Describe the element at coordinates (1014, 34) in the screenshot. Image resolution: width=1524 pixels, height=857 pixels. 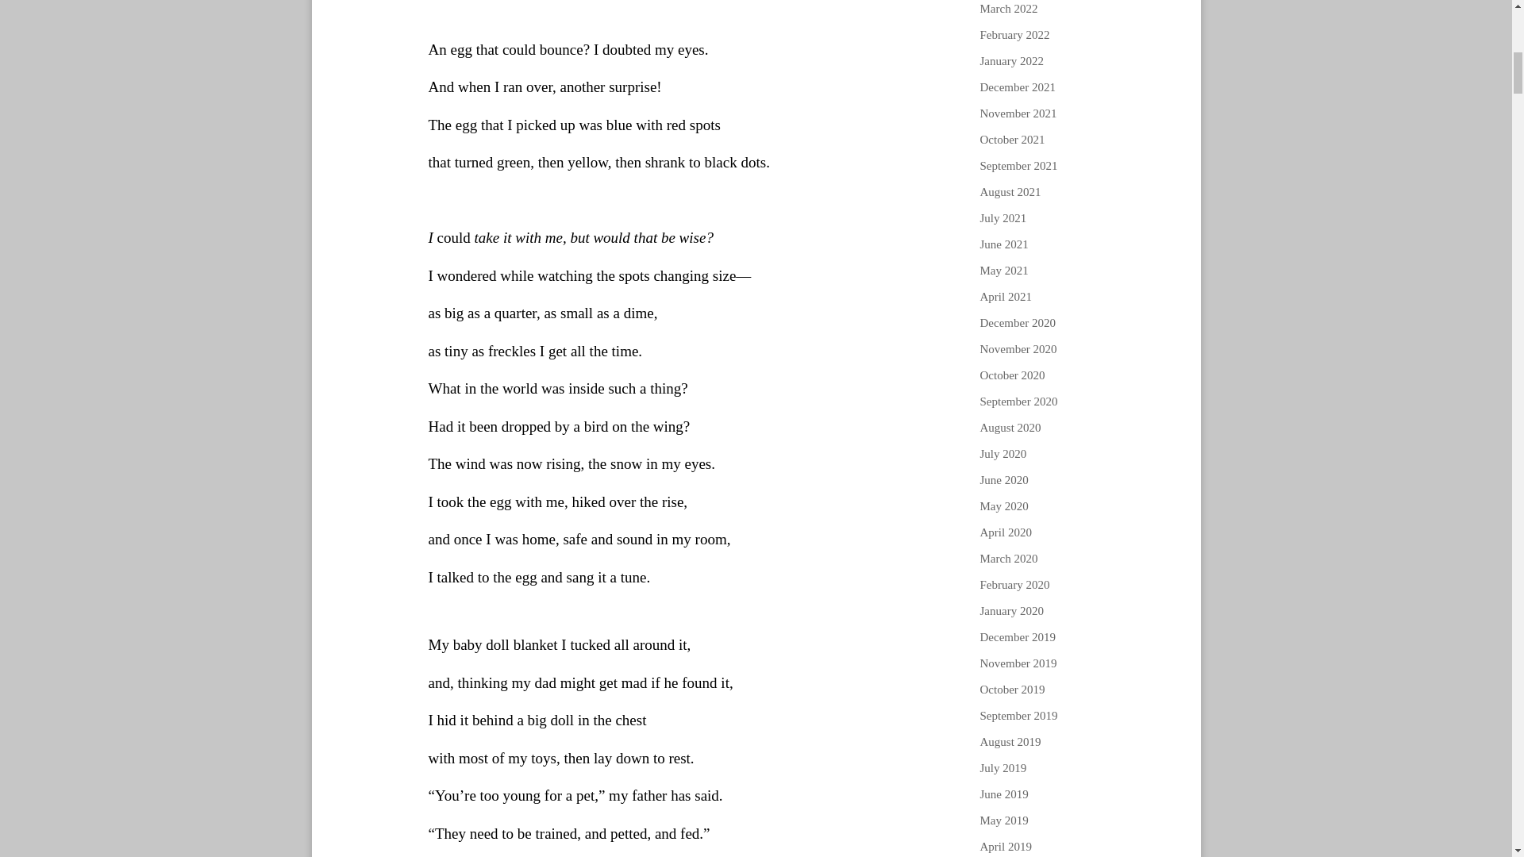
I see `February 2022` at that location.